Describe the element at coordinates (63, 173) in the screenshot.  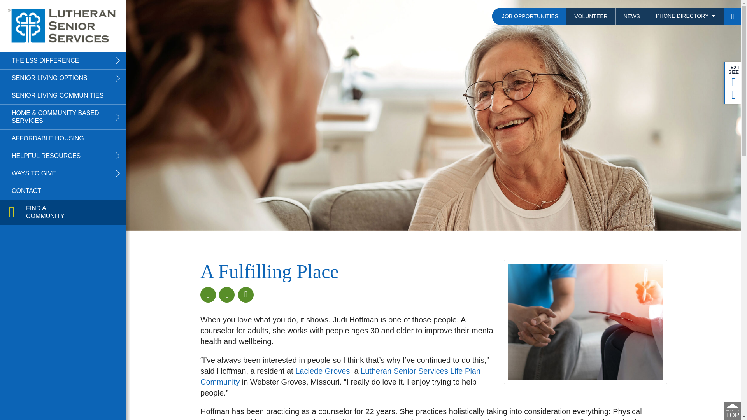
I see `WAYS TO GIVE` at that location.